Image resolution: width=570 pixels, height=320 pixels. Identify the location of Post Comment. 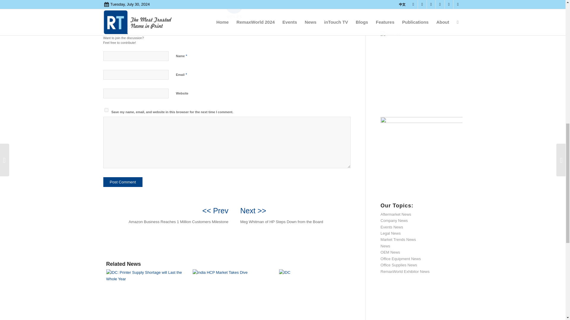
(123, 182).